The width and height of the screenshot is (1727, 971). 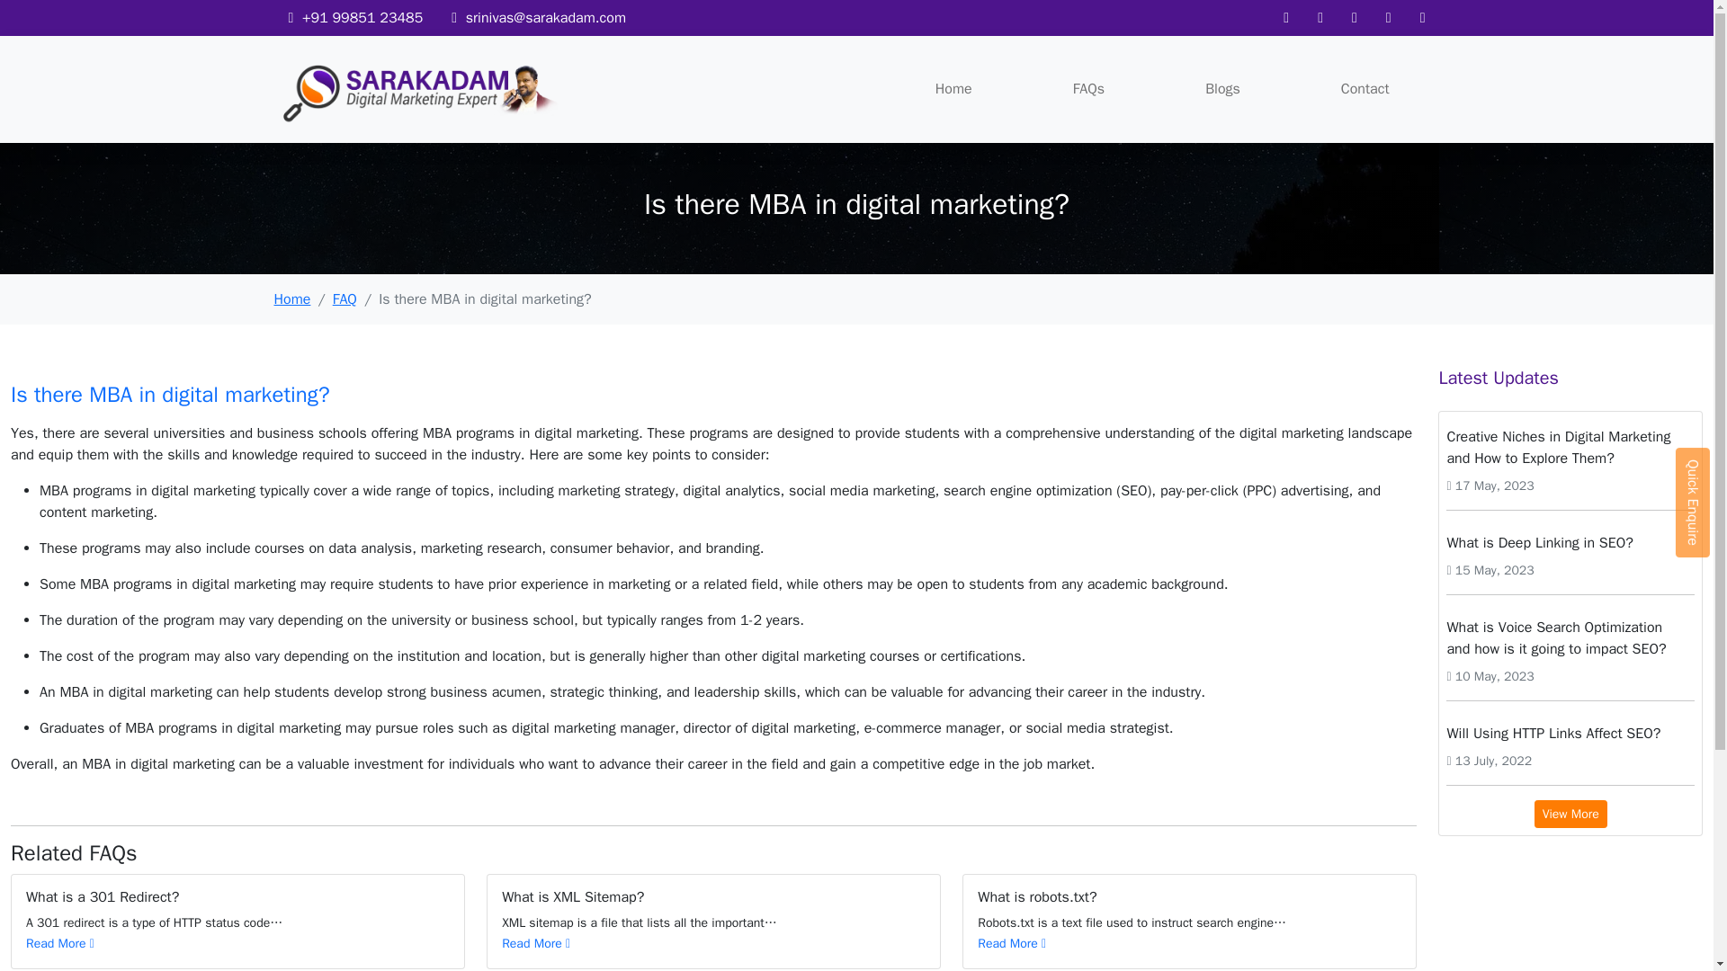 I want to click on Read More, so click(x=1011, y=944).